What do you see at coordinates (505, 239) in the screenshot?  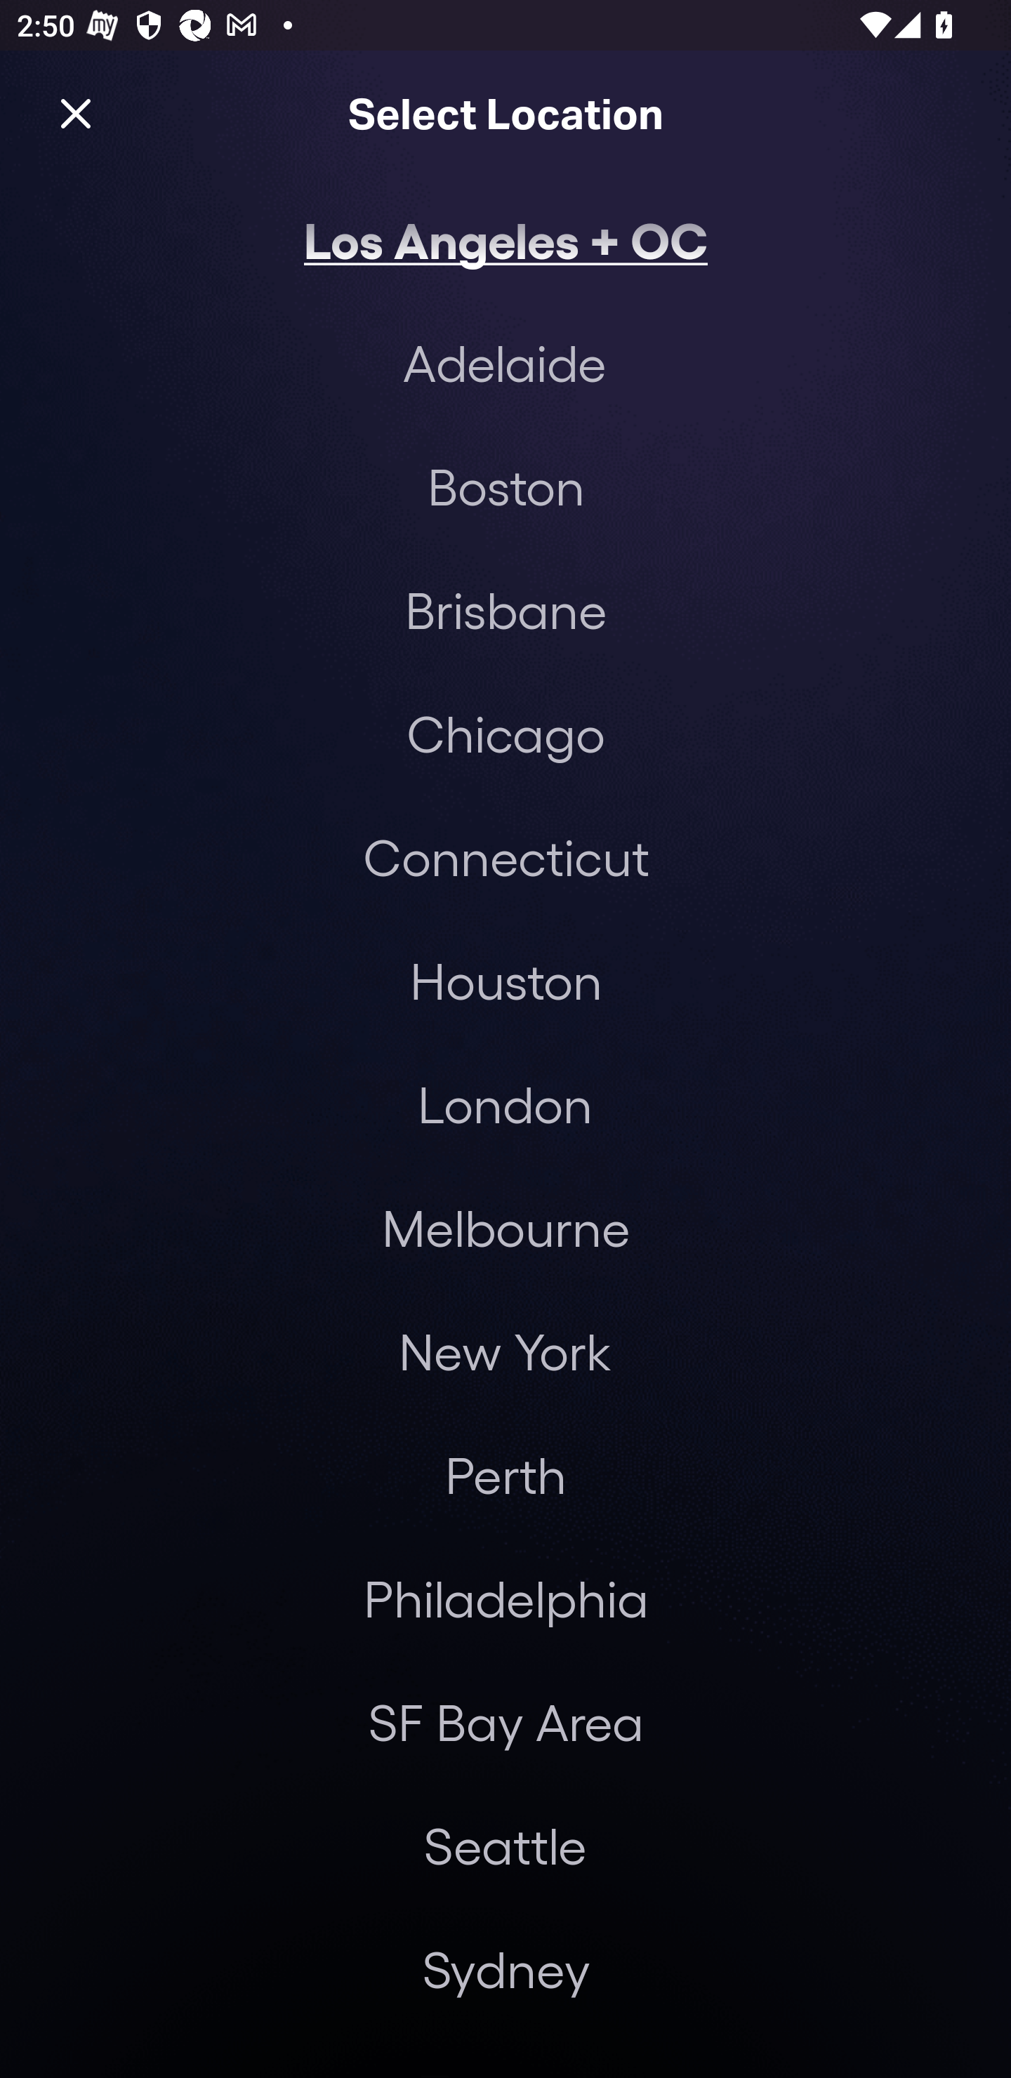 I see `Los Angeles + OC` at bounding box center [505, 239].